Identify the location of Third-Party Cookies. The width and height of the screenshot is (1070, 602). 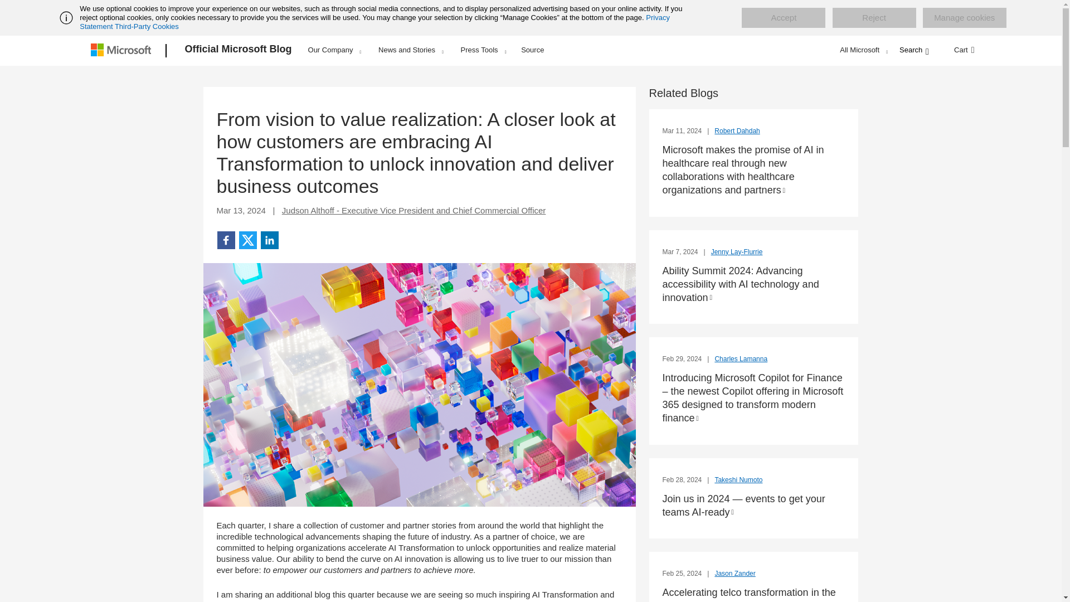
(146, 26).